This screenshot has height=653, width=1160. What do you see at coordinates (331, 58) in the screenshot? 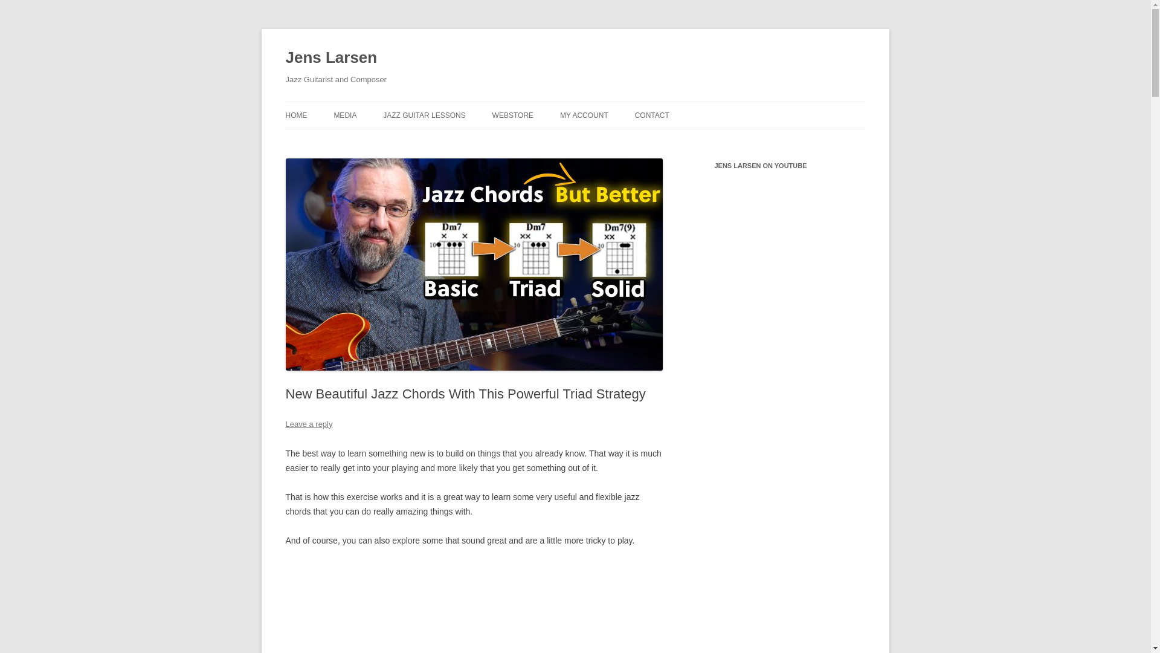
I see `Jens Larsen` at bounding box center [331, 58].